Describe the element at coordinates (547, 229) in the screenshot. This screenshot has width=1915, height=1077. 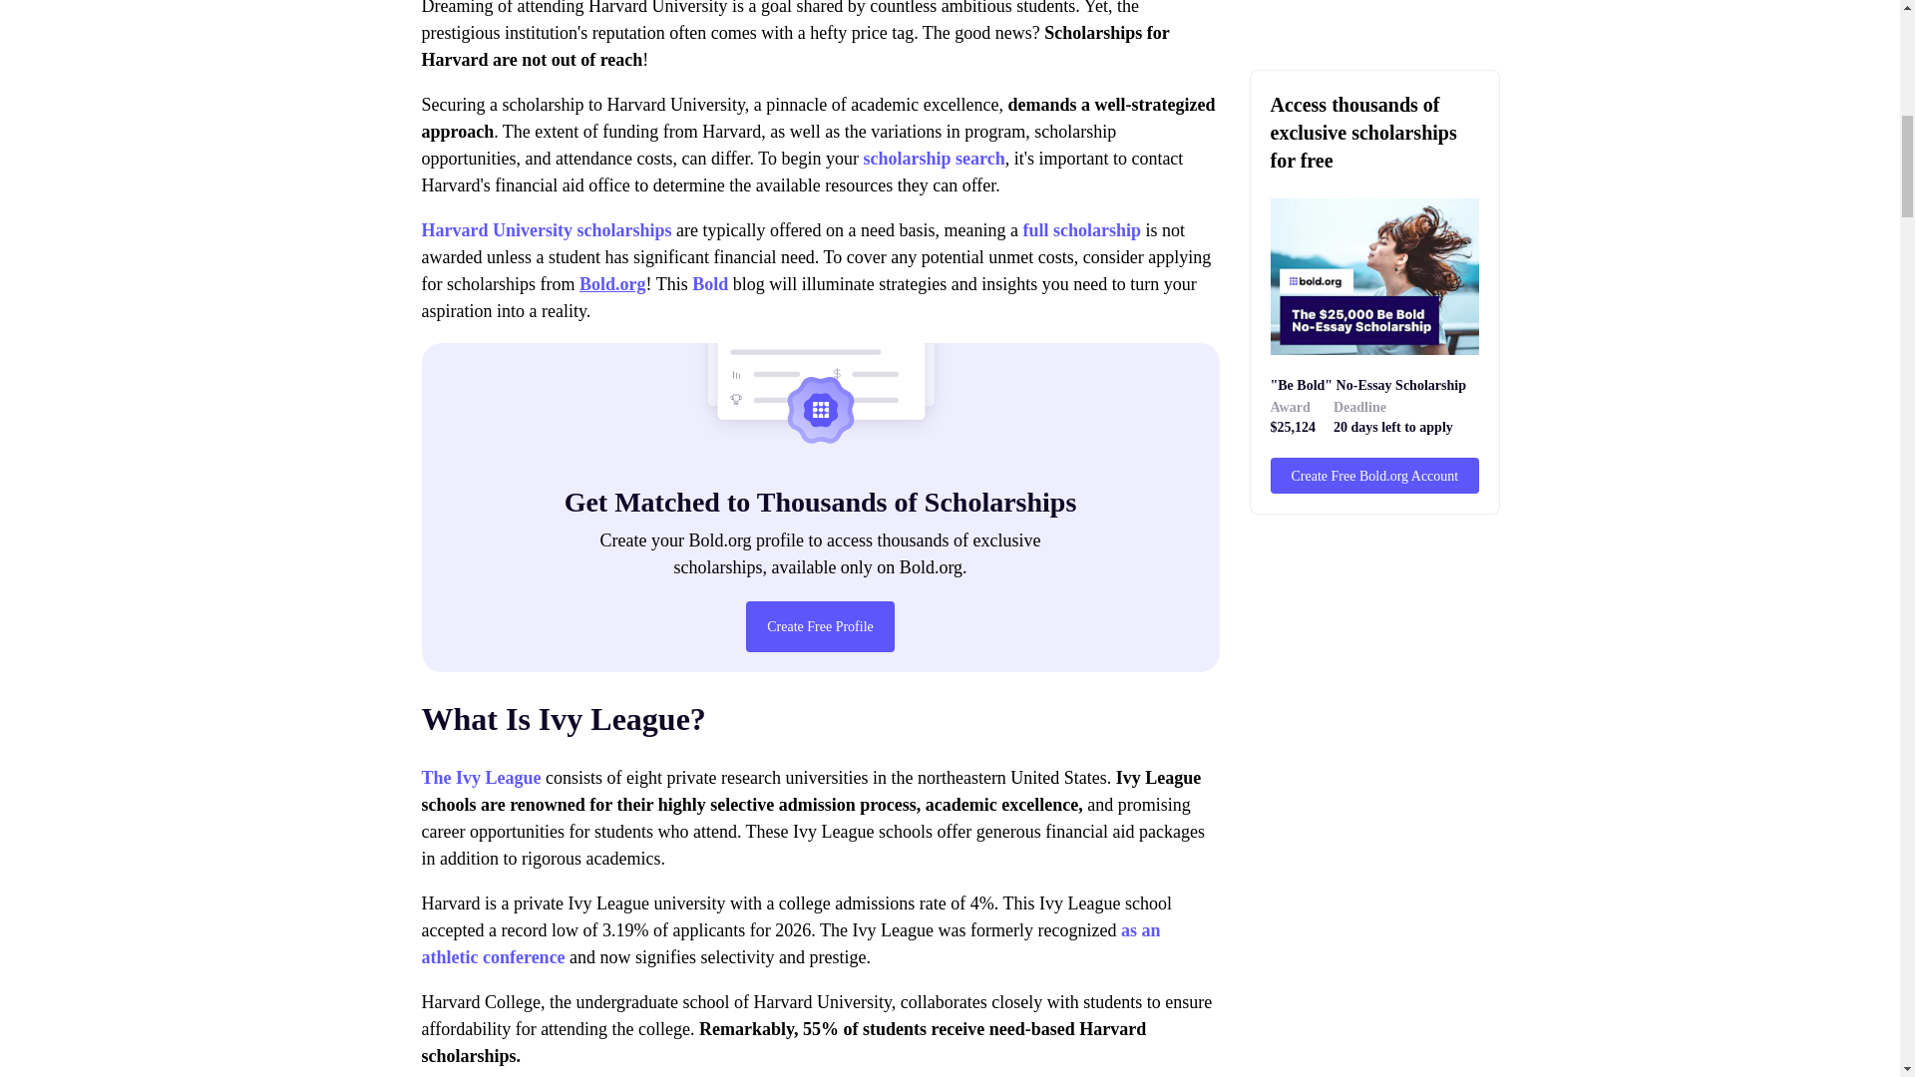
I see `Harvard University scholarships` at that location.